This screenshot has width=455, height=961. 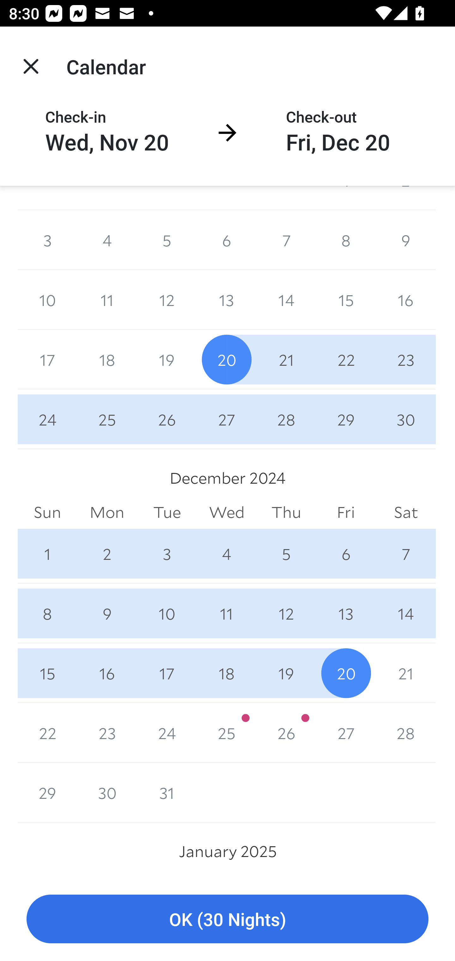 I want to click on 6 6 December 2024, so click(x=346, y=553).